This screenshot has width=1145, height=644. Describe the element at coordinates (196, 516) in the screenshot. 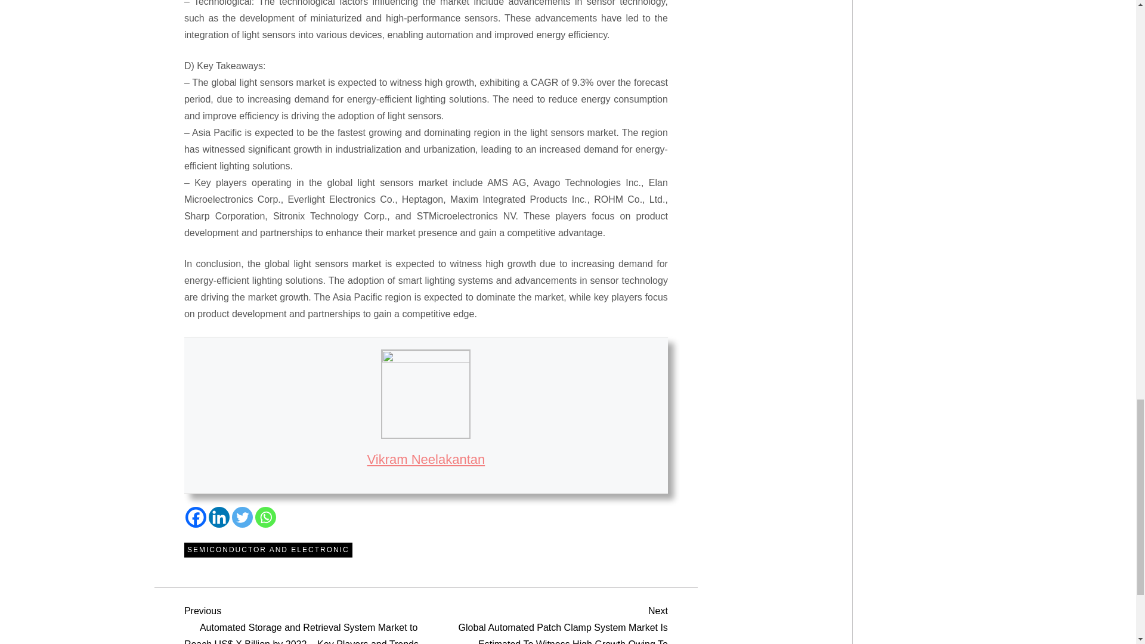

I see `Facebook` at that location.